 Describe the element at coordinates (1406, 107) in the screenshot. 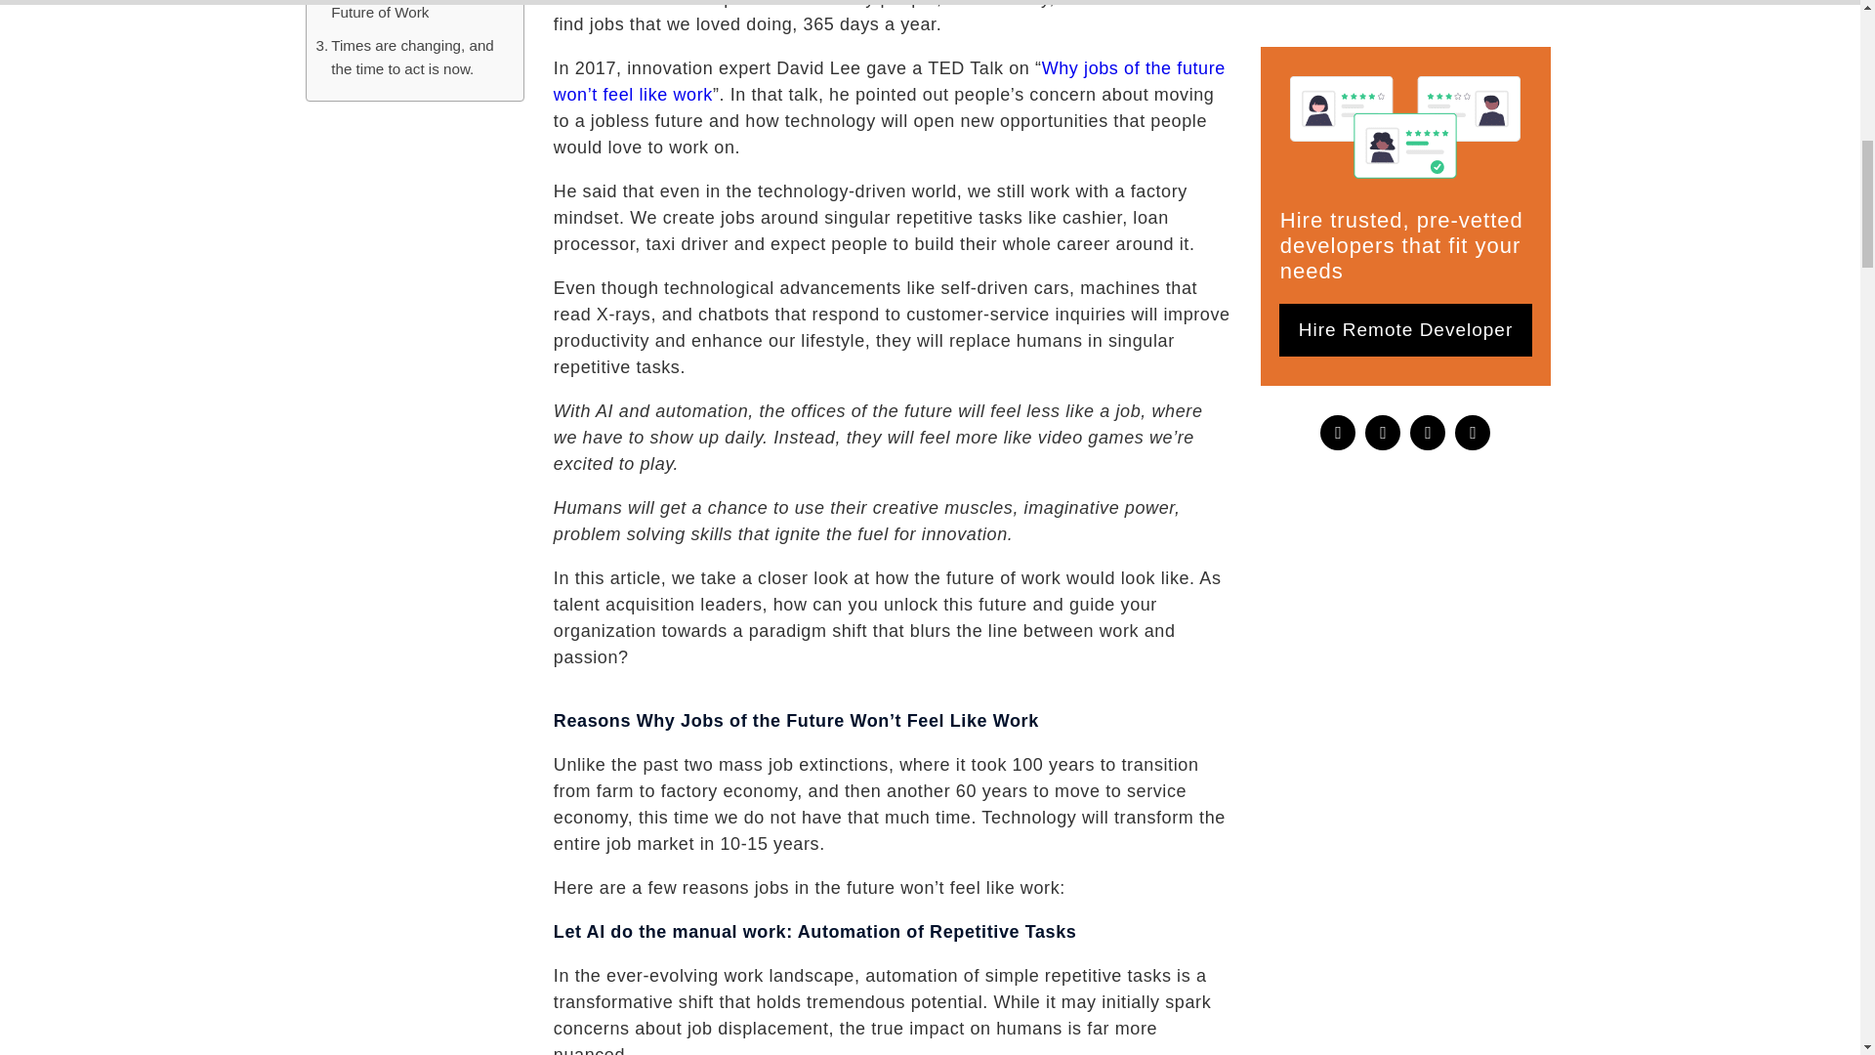

I see `Hire Remote Developer` at that location.